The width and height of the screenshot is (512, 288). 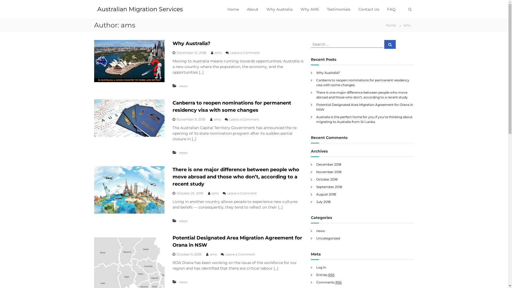 What do you see at coordinates (191, 53) in the screenshot?
I see `December 12, 2018` at bounding box center [191, 53].